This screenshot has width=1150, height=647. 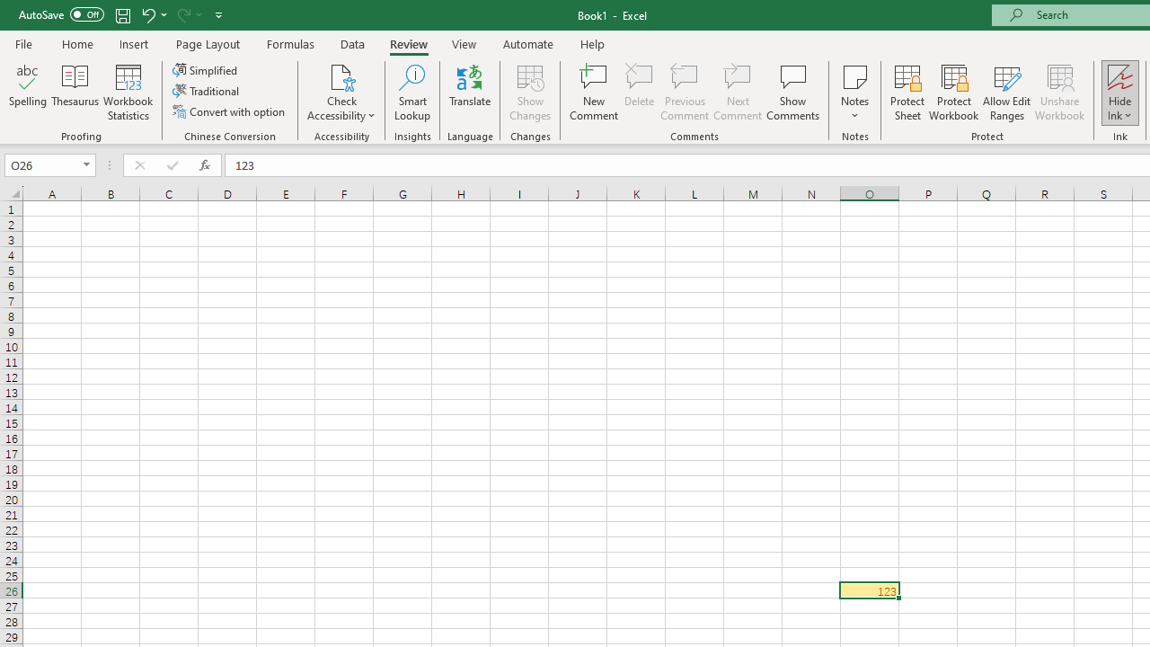 I want to click on Protect Workbook..., so click(x=953, y=92).